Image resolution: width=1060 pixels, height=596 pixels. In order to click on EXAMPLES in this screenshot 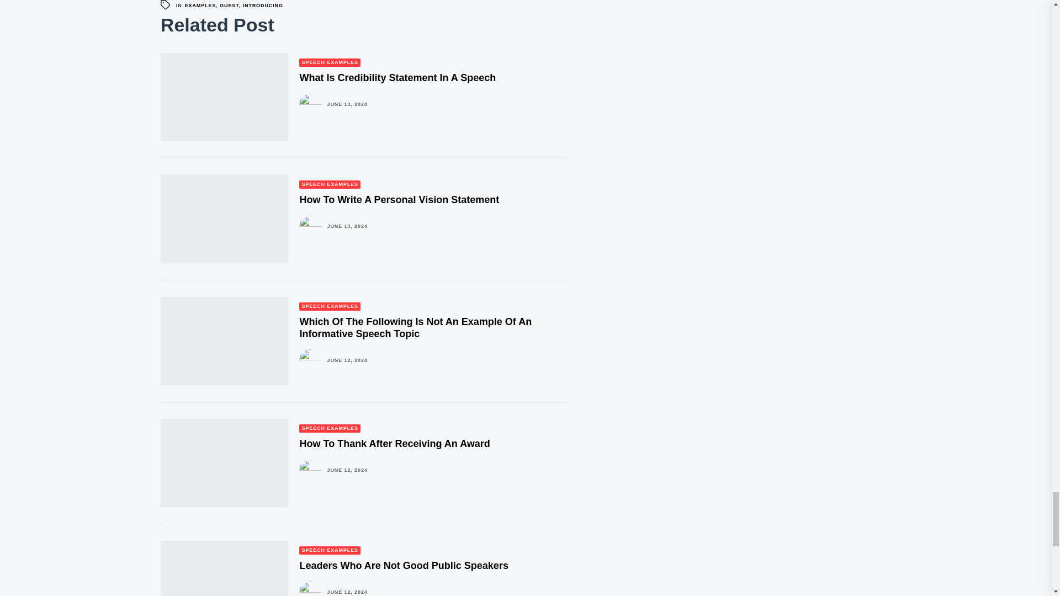, I will do `click(200, 6)`.